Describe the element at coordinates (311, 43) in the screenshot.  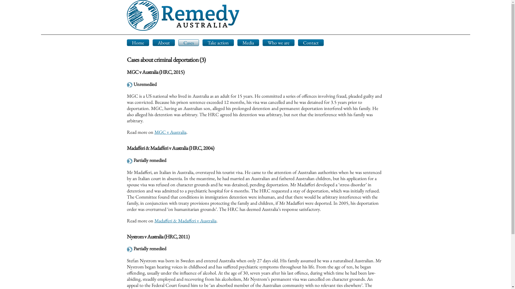
I see `Contact` at that location.